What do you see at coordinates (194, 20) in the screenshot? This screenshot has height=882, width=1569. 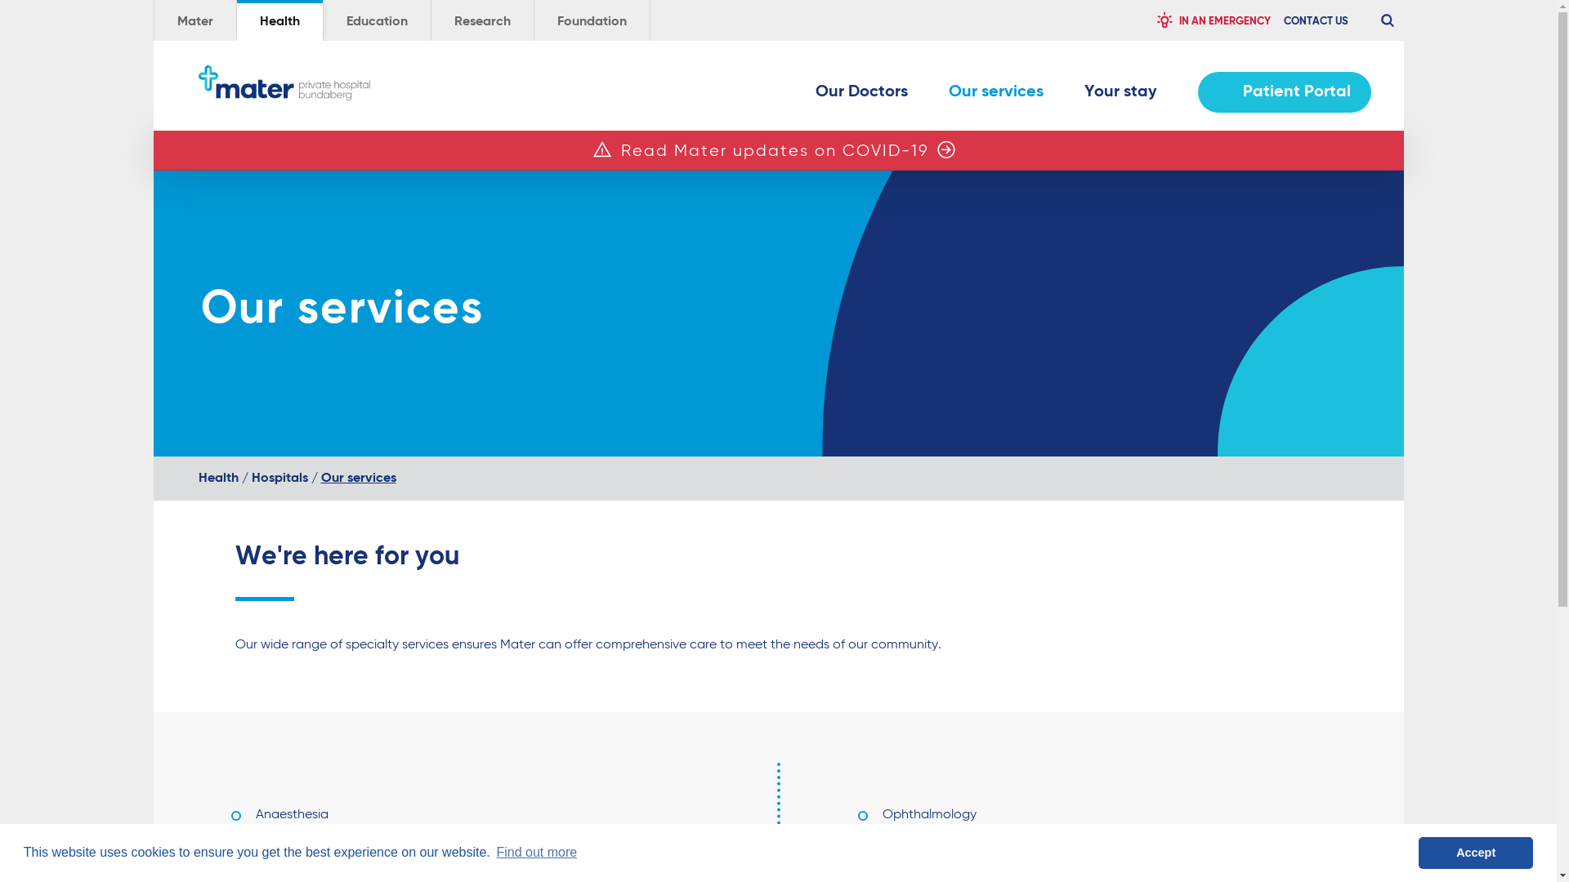 I see `Mater` at bounding box center [194, 20].